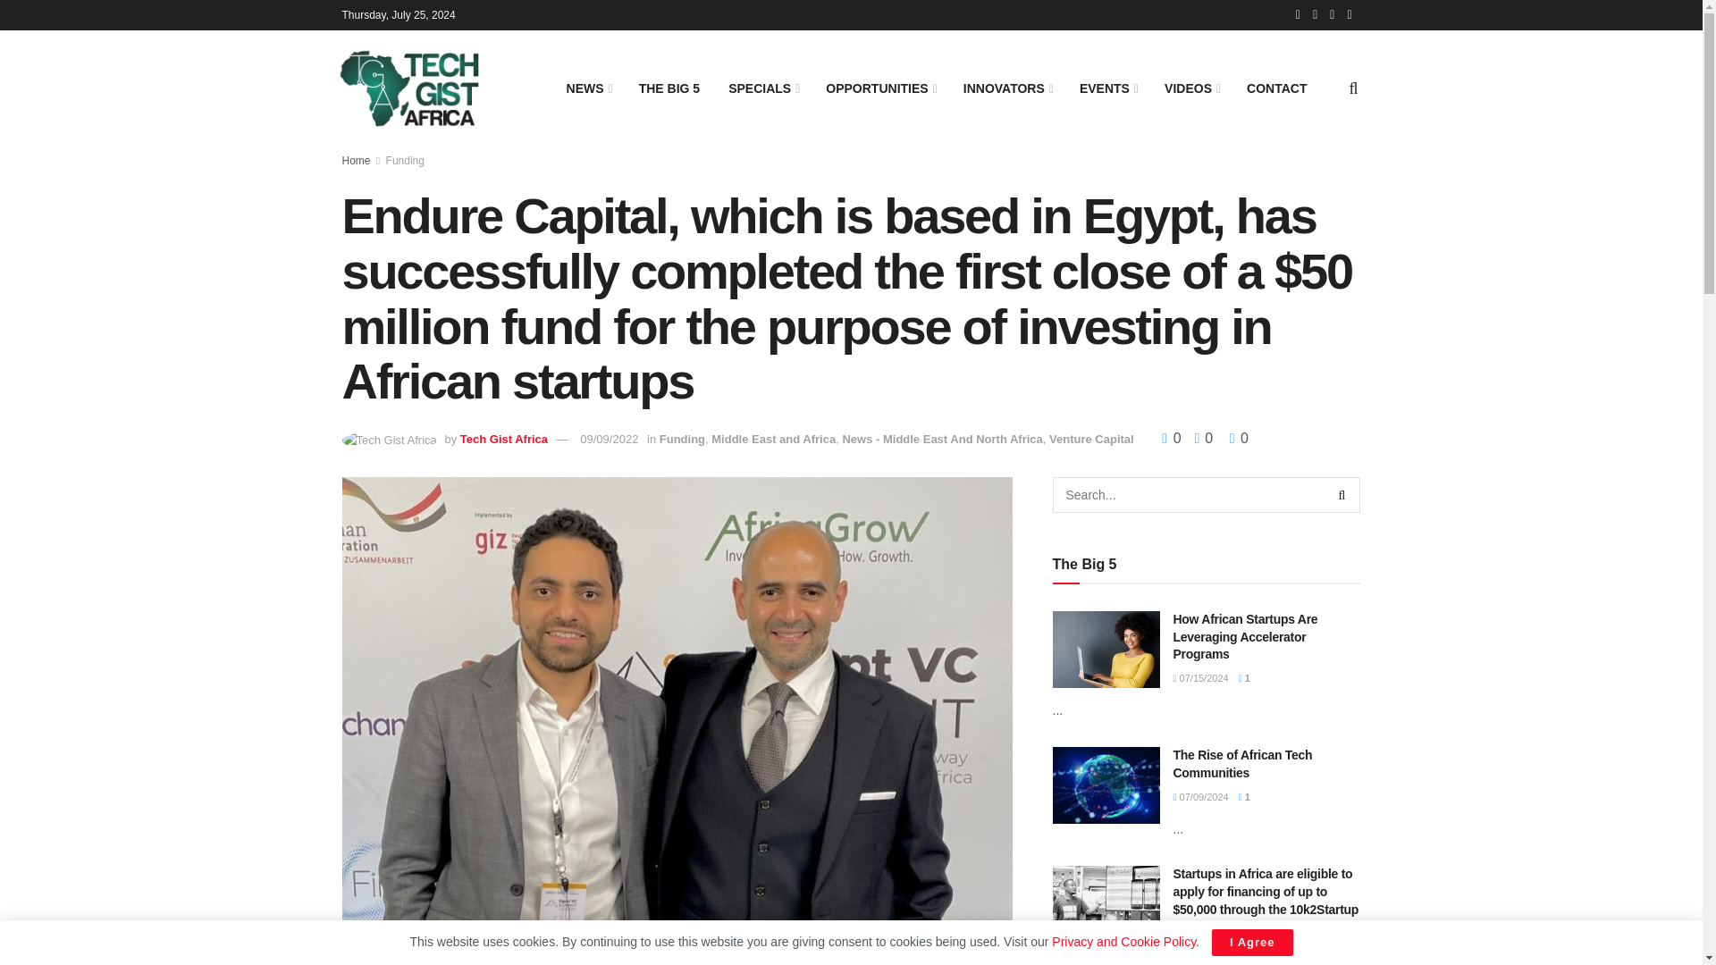 The height and width of the screenshot is (965, 1716). What do you see at coordinates (1276, 88) in the screenshot?
I see `CONTACT` at bounding box center [1276, 88].